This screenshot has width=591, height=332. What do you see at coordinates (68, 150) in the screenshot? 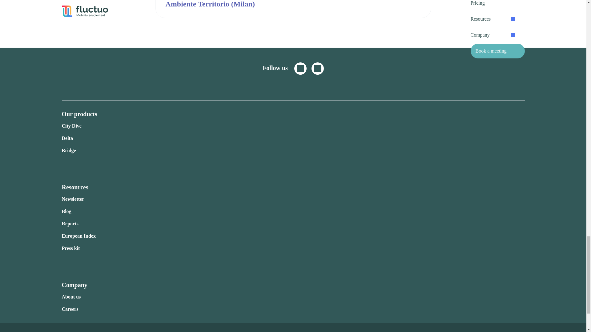
I see `Bridge` at bounding box center [68, 150].